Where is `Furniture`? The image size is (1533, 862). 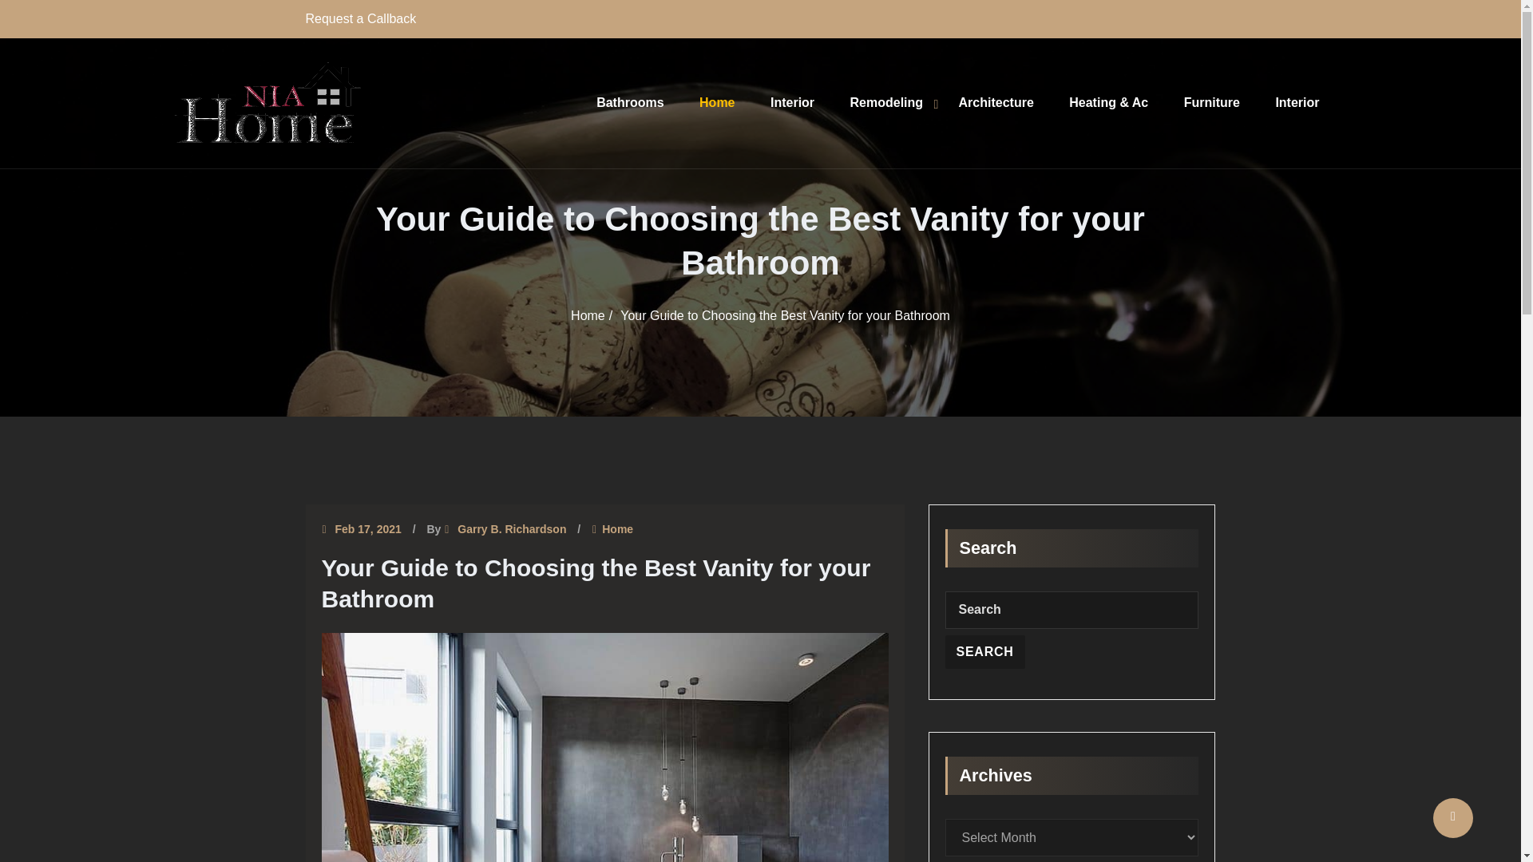 Furniture is located at coordinates (1212, 102).